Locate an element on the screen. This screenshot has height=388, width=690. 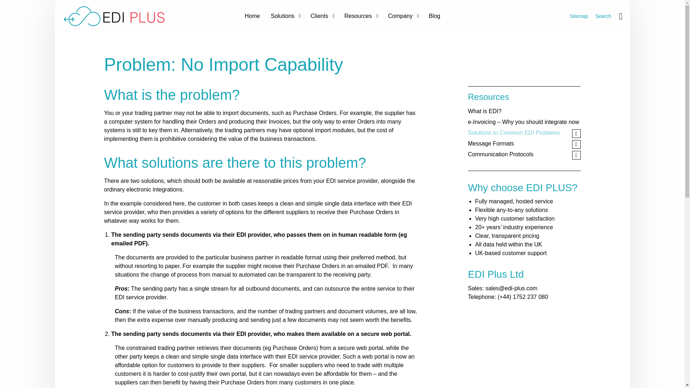
Solutions is located at coordinates (285, 16).